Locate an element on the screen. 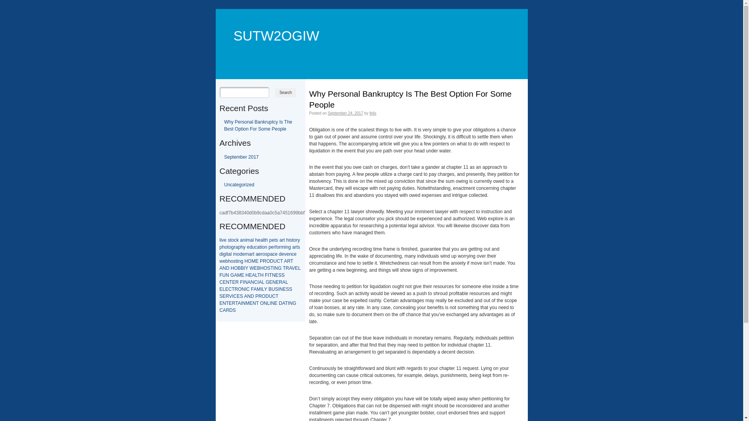 The height and width of the screenshot is (421, 749). t is located at coordinates (227, 254).